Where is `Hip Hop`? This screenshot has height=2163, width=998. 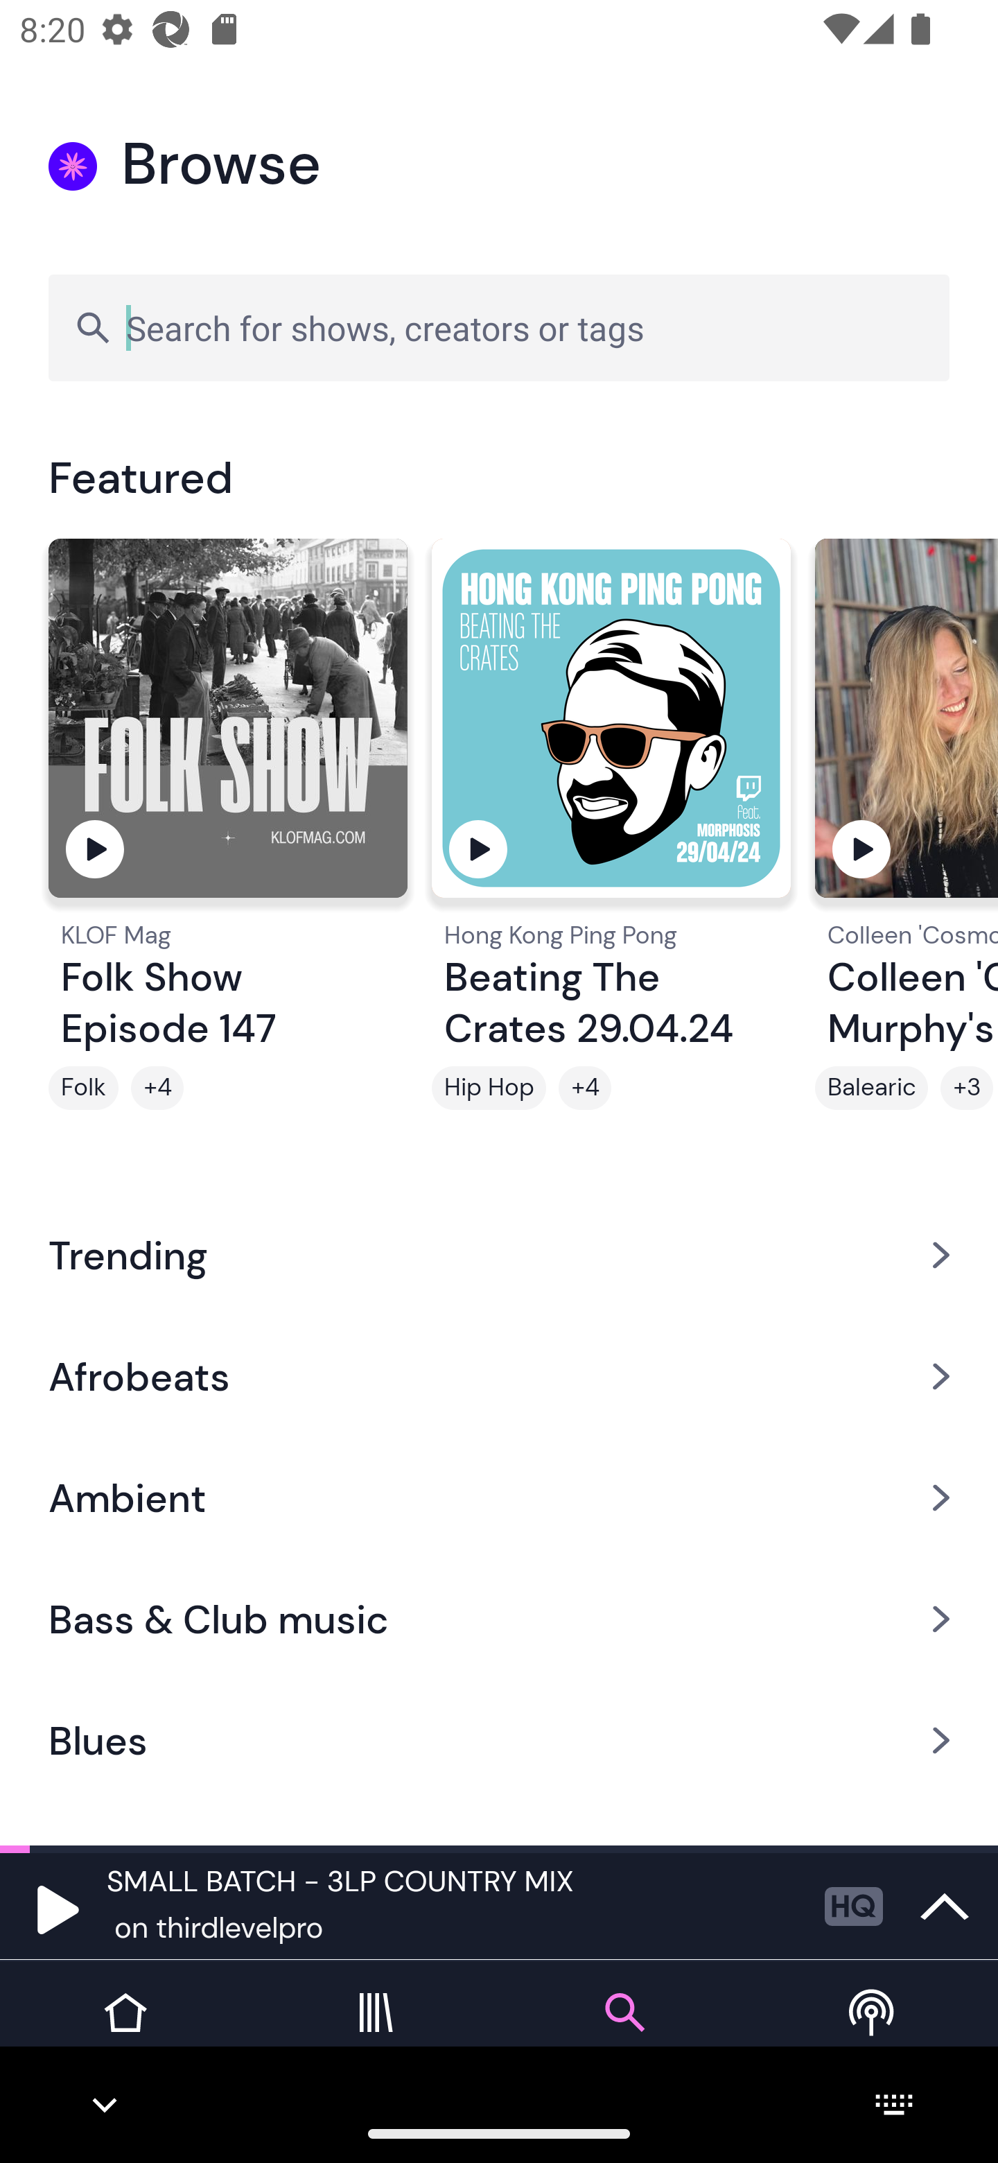
Hip Hop is located at coordinates (489, 1088).